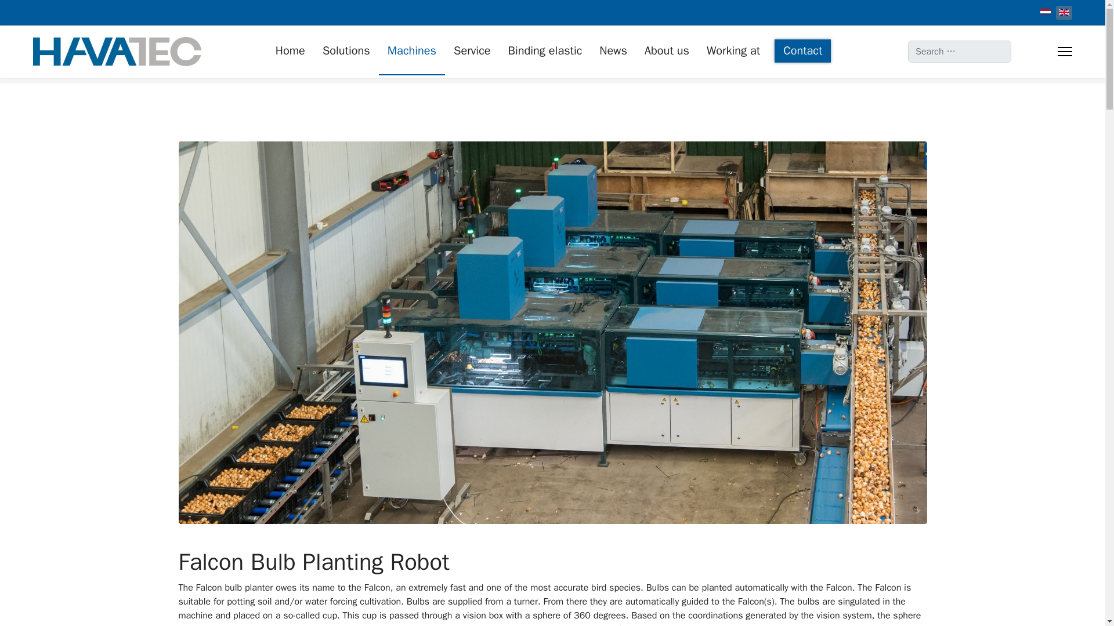 The height and width of the screenshot is (626, 1114). What do you see at coordinates (802, 51) in the screenshot?
I see `Contact` at bounding box center [802, 51].